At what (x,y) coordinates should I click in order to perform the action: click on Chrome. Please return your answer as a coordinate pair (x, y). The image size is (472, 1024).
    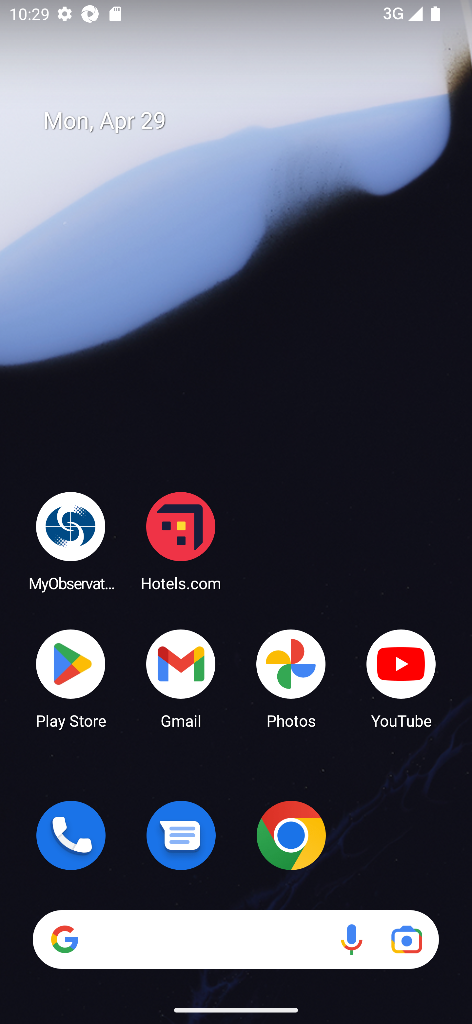
    Looking at the image, I should click on (291, 835).